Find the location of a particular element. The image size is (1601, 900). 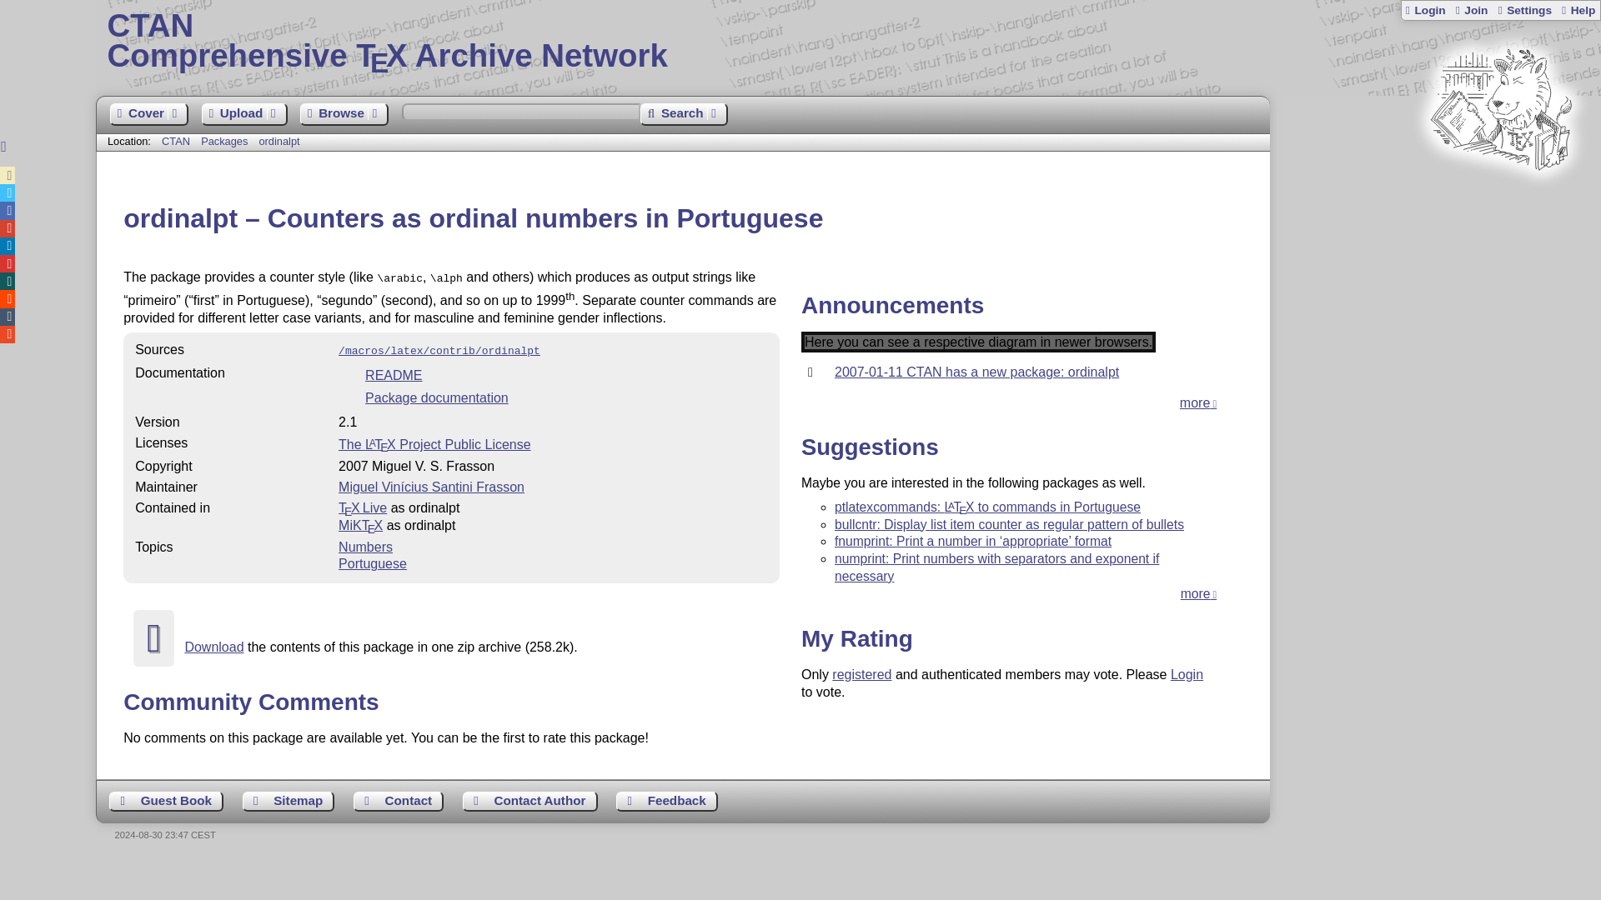

Show the structure of this site is located at coordinates (289, 802).